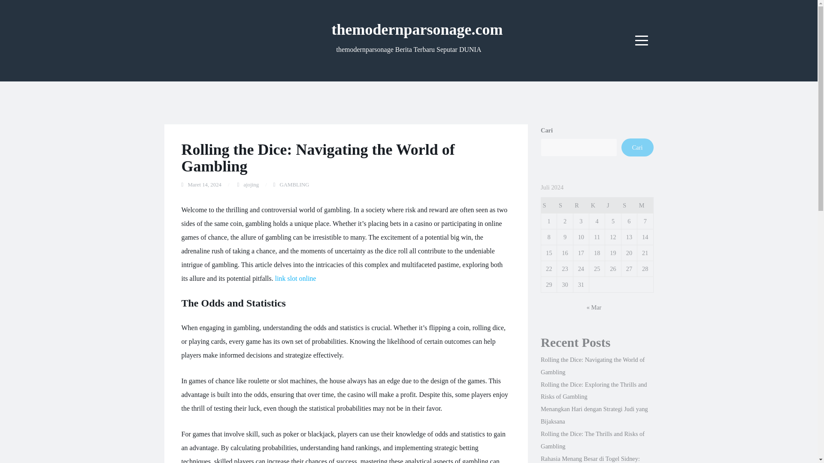 The height and width of the screenshot is (463, 824). Describe the element at coordinates (637, 147) in the screenshot. I see `Cari` at that location.